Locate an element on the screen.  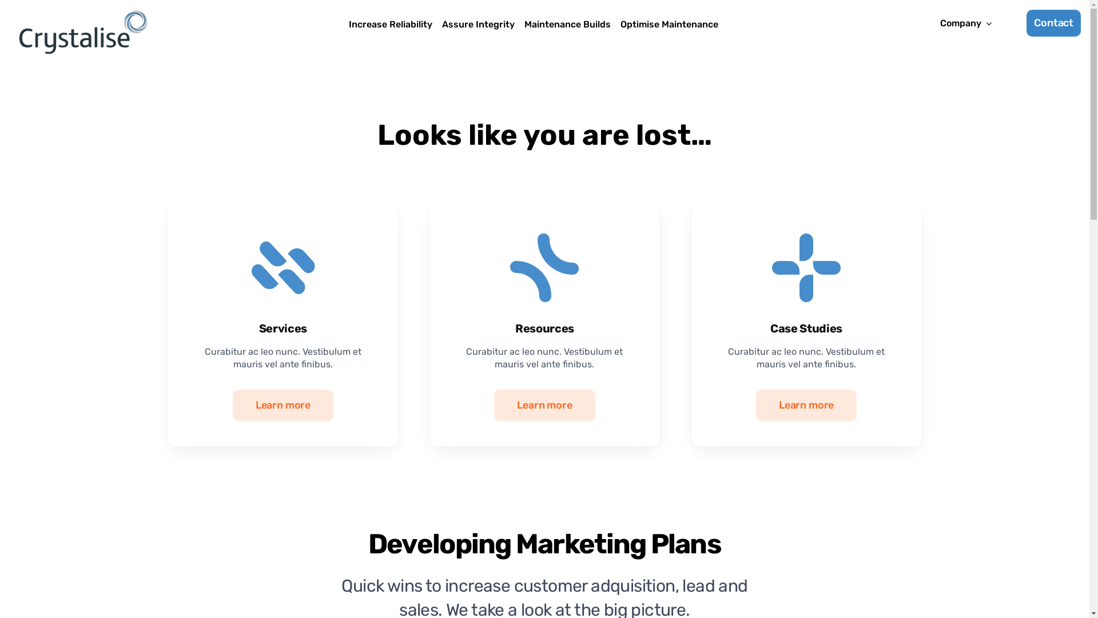
Contact is located at coordinates (1053, 23).